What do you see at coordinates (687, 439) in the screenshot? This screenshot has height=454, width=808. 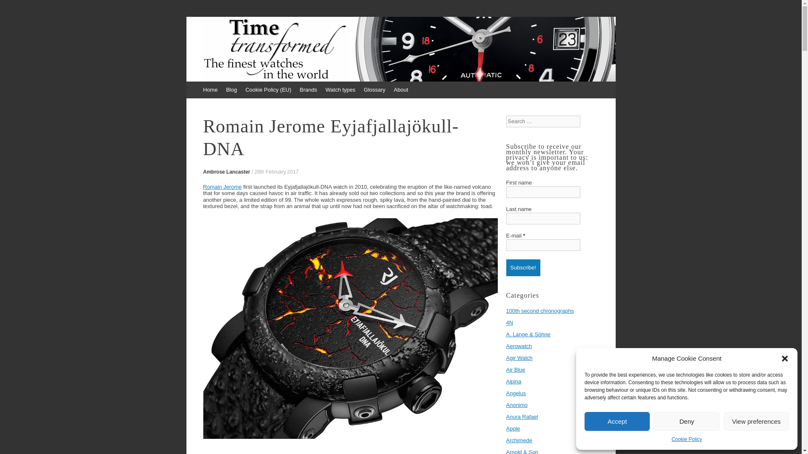 I see `Cookie Policy` at bounding box center [687, 439].